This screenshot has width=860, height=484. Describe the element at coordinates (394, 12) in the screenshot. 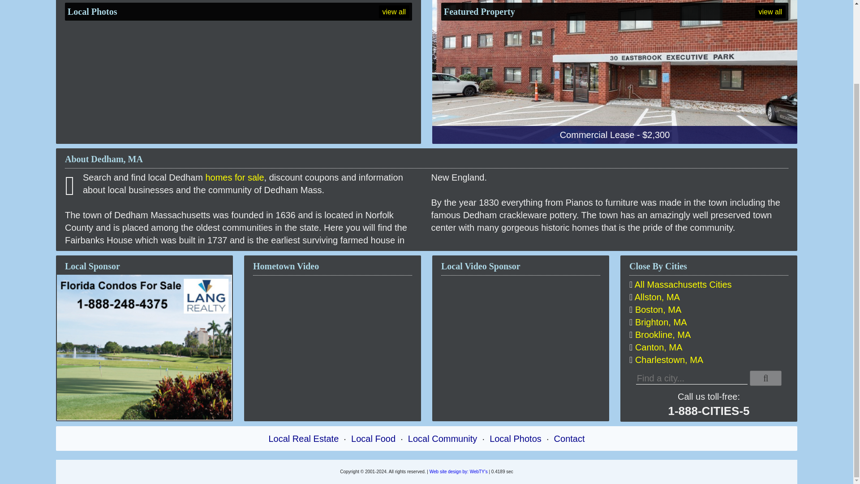

I see `view all` at that location.